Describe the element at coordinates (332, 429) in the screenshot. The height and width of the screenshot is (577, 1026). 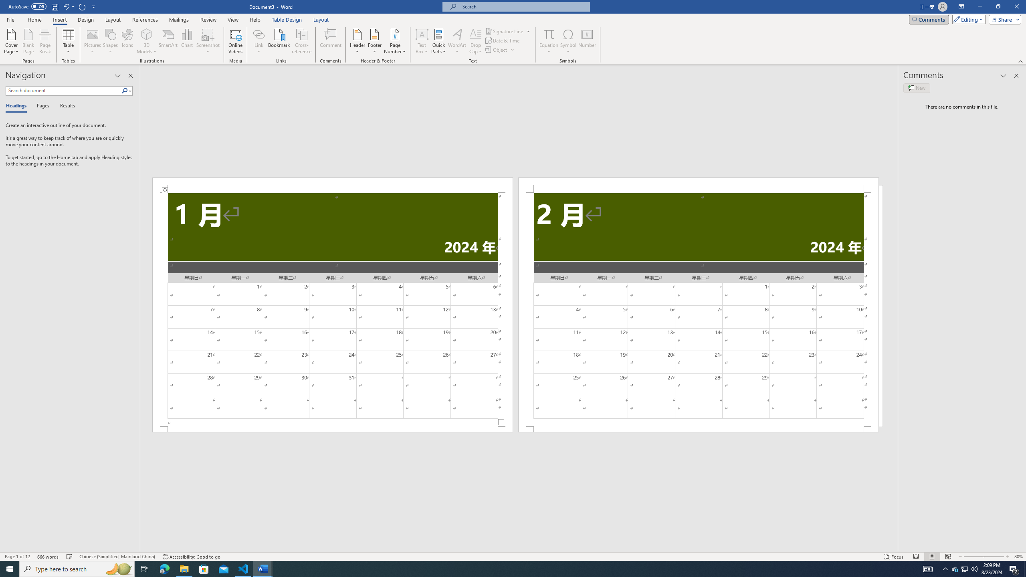
I see `Footer -Section 1-` at that location.